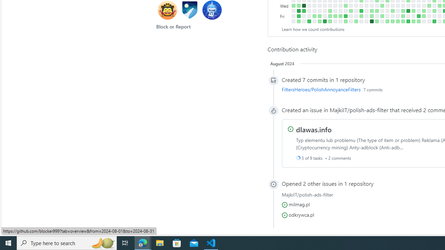  I want to click on No contributions on March 14th., so click(346, 10).